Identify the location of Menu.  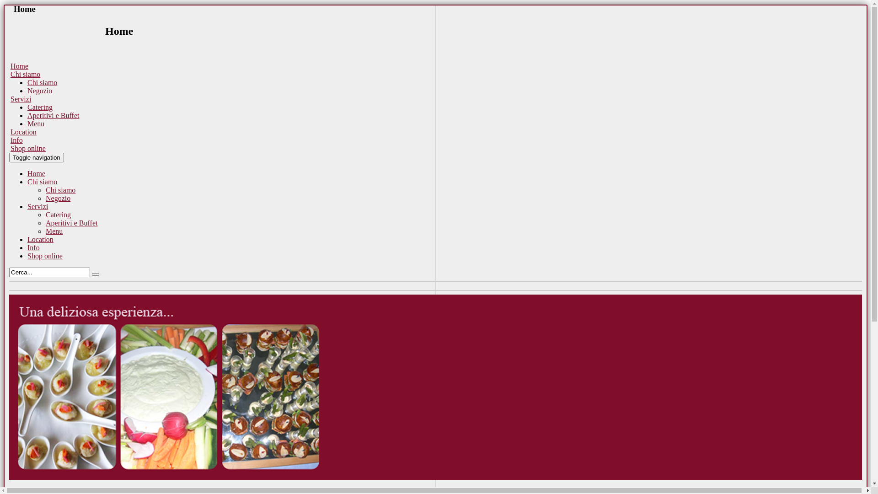
(54, 231).